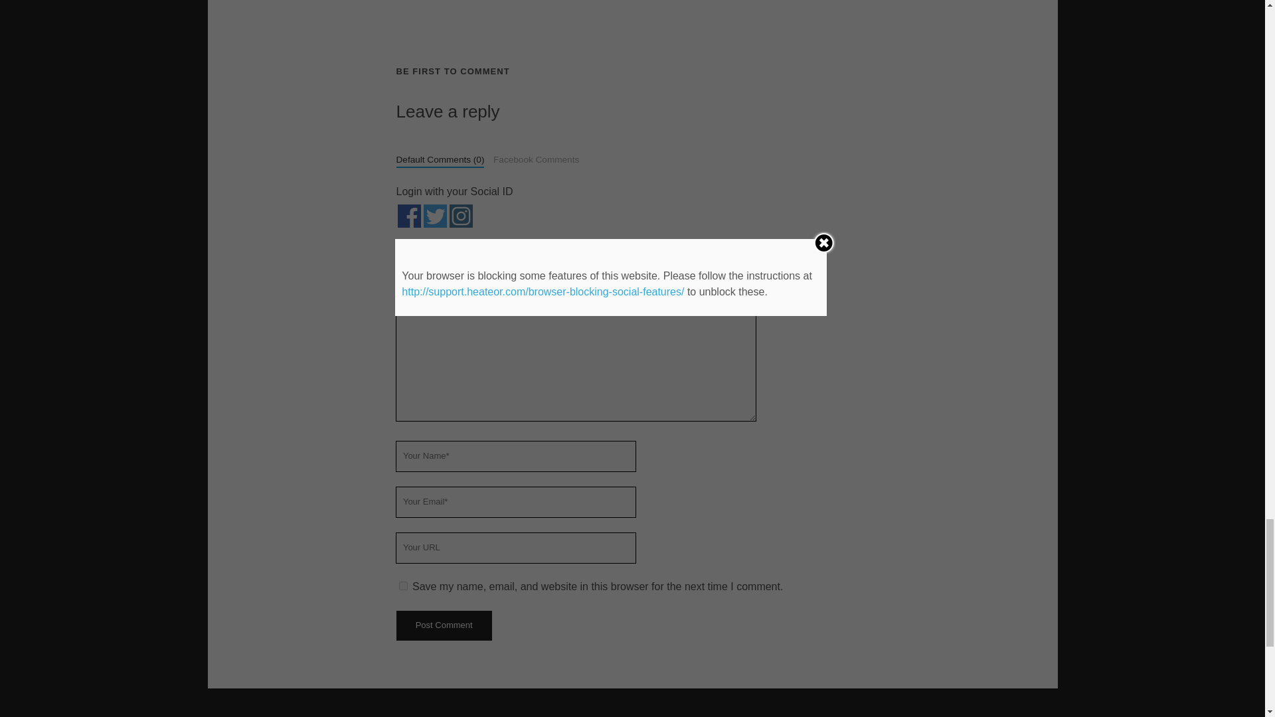 This screenshot has width=1275, height=717. I want to click on Post Comment, so click(443, 625).